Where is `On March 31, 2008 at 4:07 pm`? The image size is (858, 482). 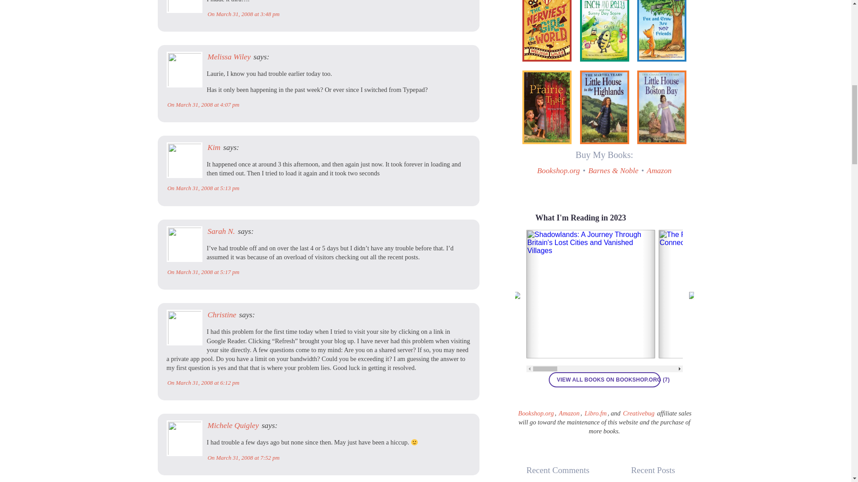
On March 31, 2008 at 4:07 pm is located at coordinates (203, 104).